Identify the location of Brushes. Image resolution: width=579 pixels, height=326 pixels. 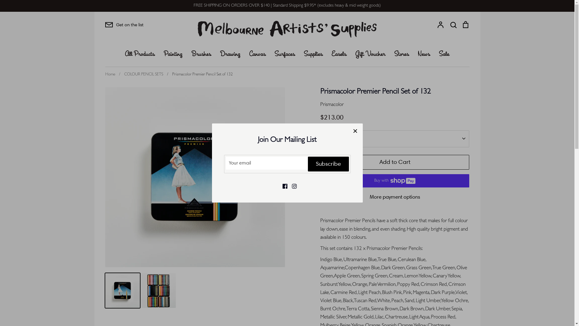
(201, 54).